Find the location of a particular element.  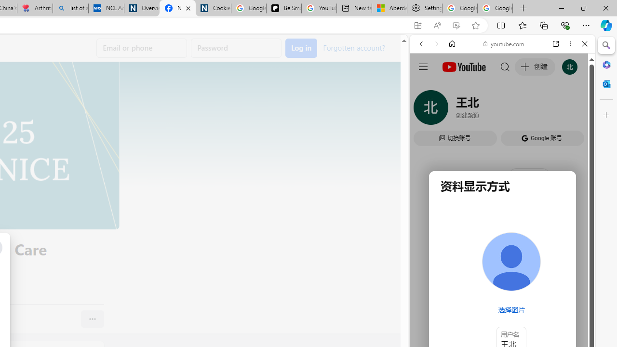

Accessible login button is located at coordinates (301, 48).